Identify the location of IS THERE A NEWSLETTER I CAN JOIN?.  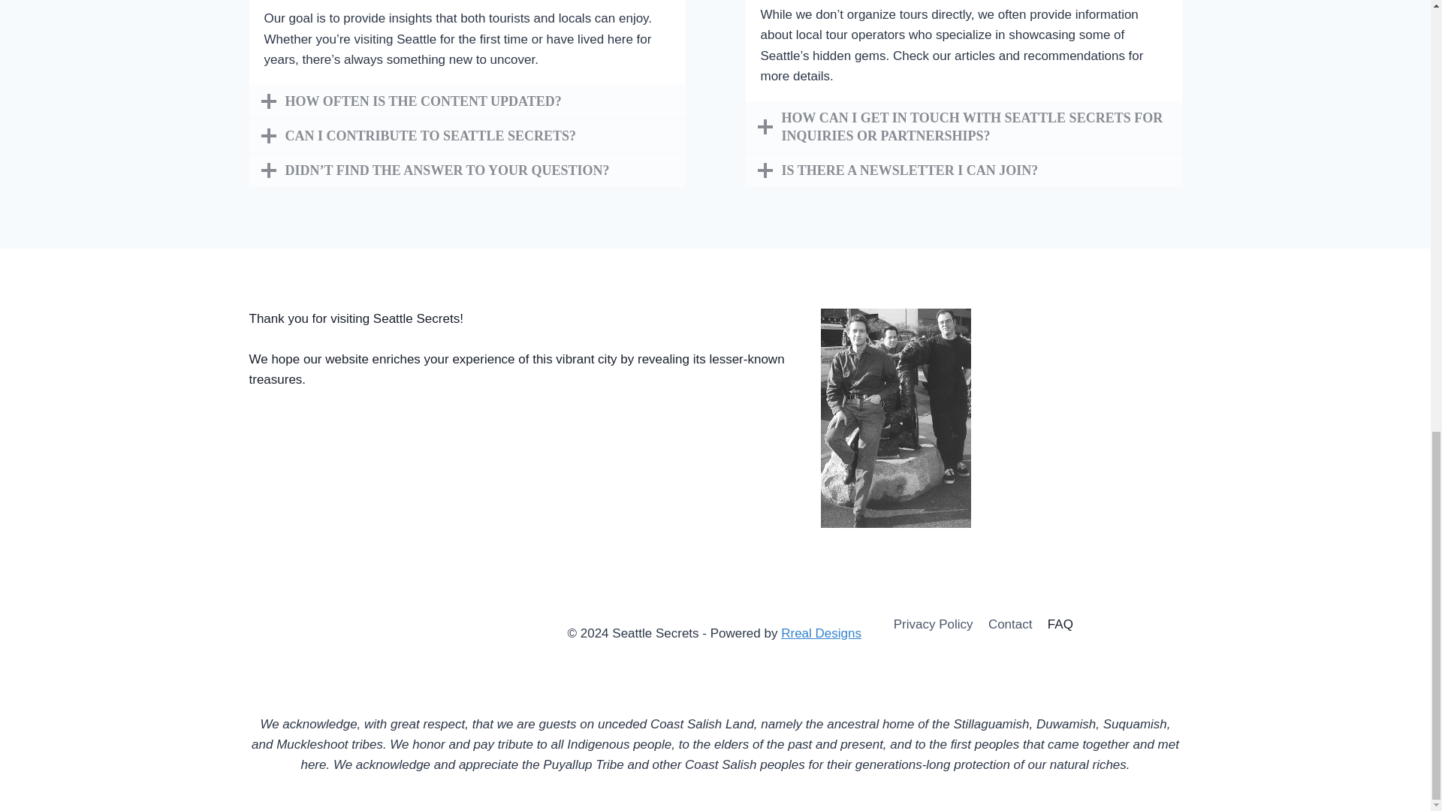
(963, 171).